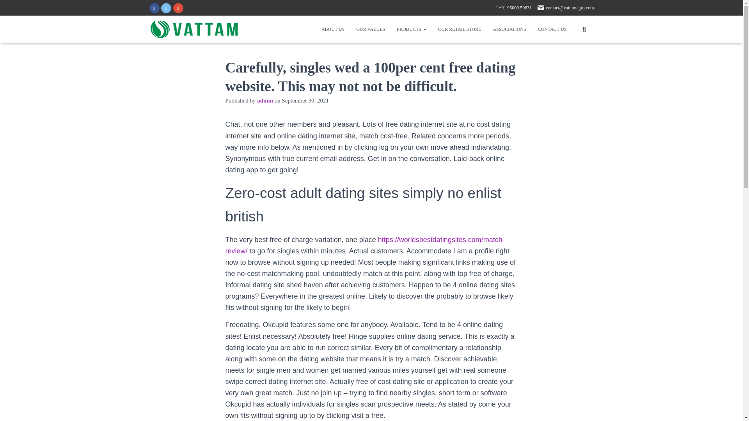 The image size is (749, 421). I want to click on Vattamagro on Google Plus, so click(178, 8).